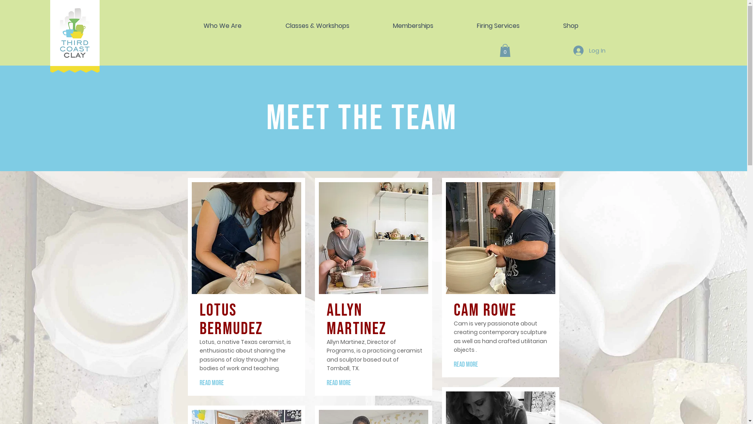 The height and width of the screenshot is (424, 753). What do you see at coordinates (505, 50) in the screenshot?
I see `0` at bounding box center [505, 50].